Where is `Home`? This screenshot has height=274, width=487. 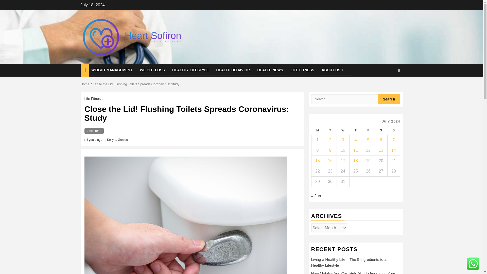 Home is located at coordinates (85, 84).